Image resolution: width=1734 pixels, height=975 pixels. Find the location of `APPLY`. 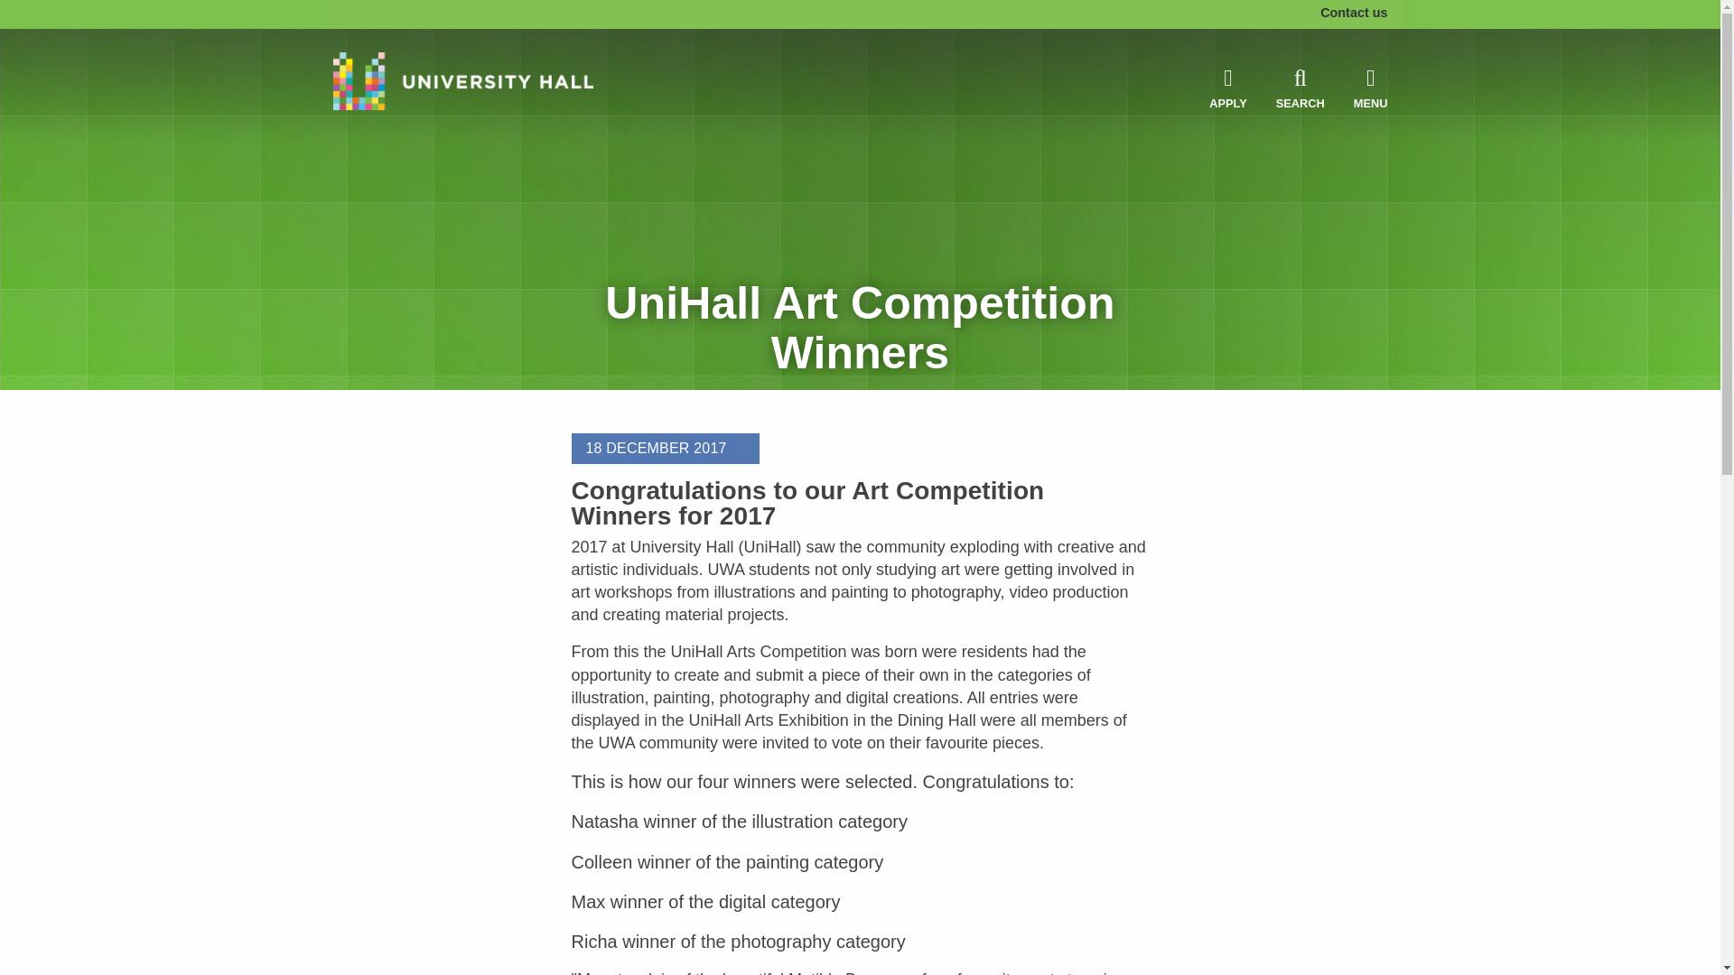

APPLY is located at coordinates (1228, 88).